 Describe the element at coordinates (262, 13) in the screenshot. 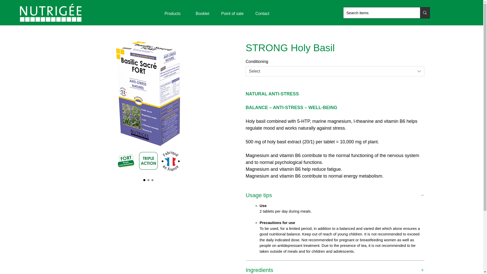

I see `Contact` at that location.